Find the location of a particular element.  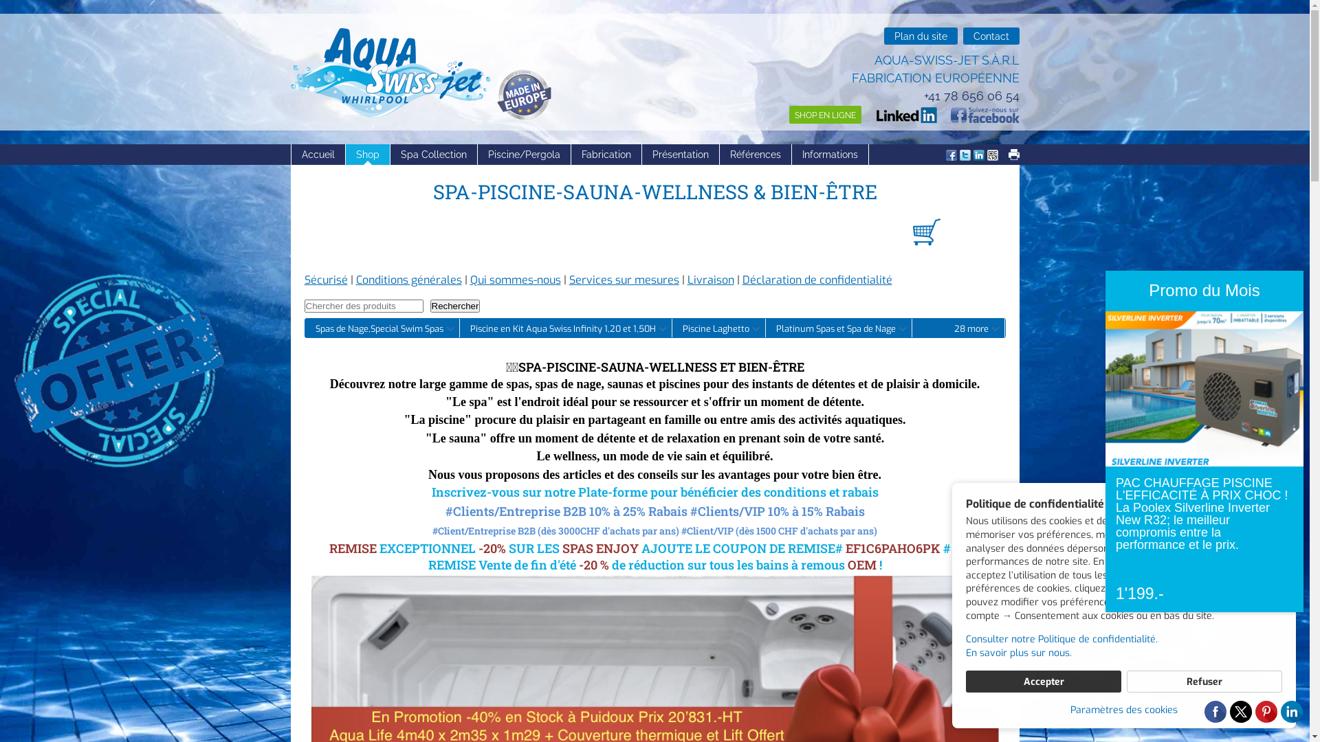

Qui sommes-nous is located at coordinates (516, 280).